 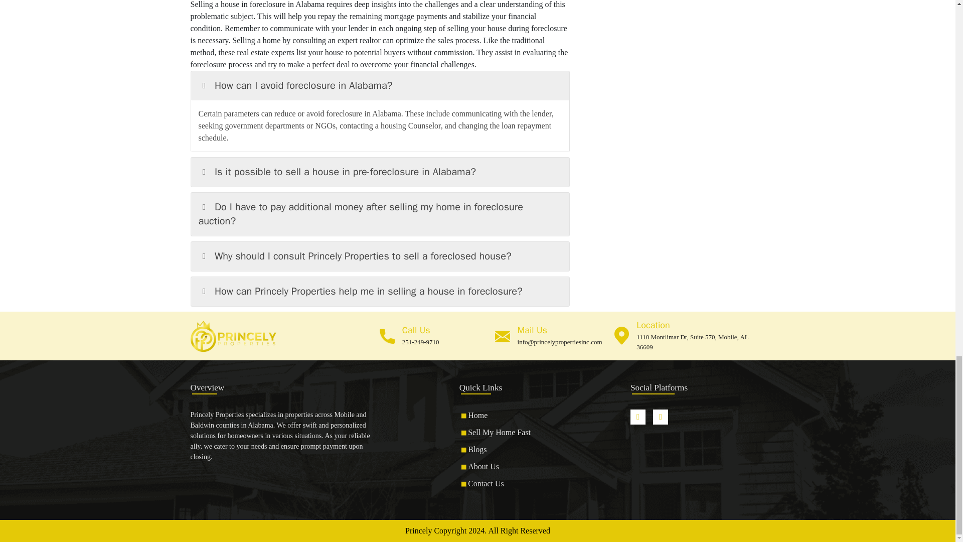 What do you see at coordinates (380, 85) in the screenshot?
I see `How can I avoid foreclosure in Alabama?` at bounding box center [380, 85].